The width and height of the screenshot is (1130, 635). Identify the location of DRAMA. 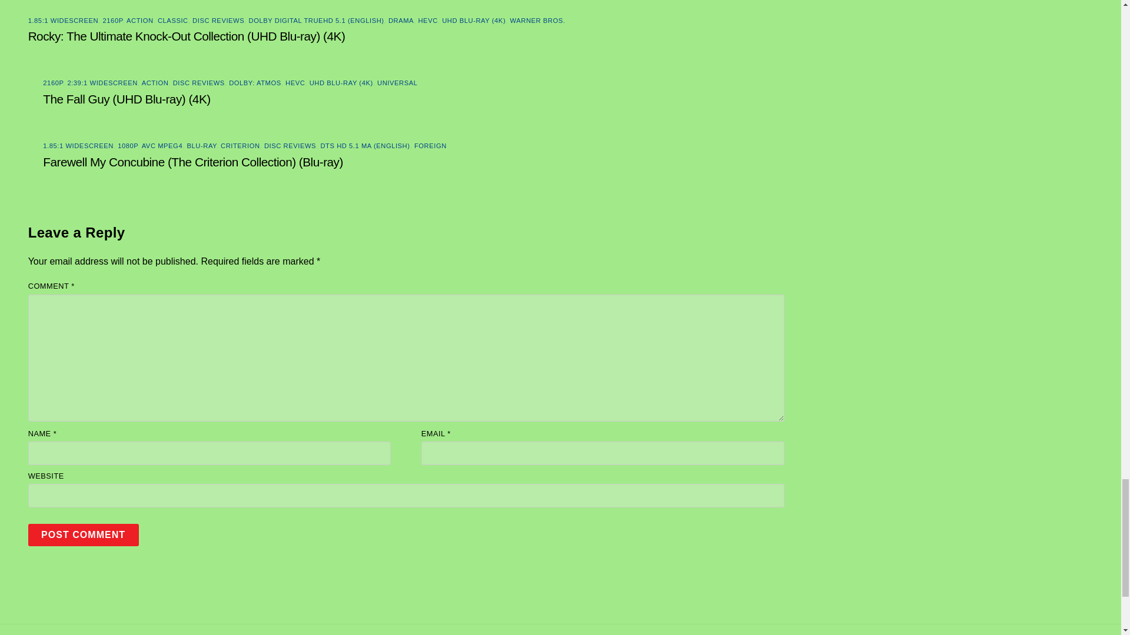
(401, 21).